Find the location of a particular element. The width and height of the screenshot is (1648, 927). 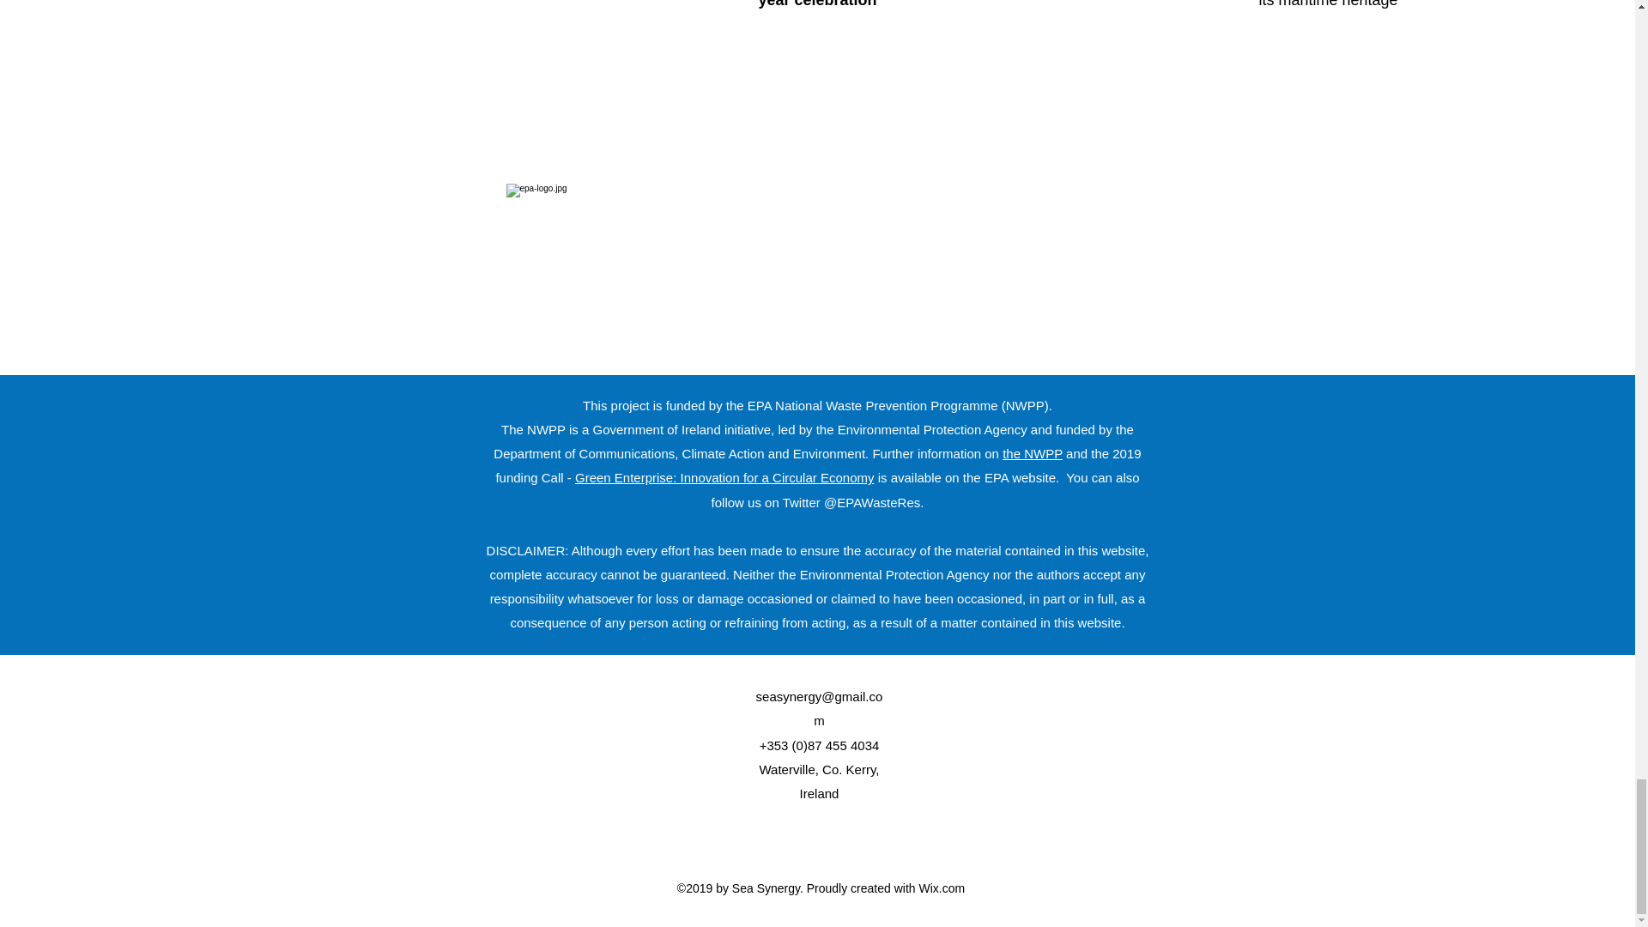

Green Enterprise: Innovation for a Circular Economy is located at coordinates (724, 477).